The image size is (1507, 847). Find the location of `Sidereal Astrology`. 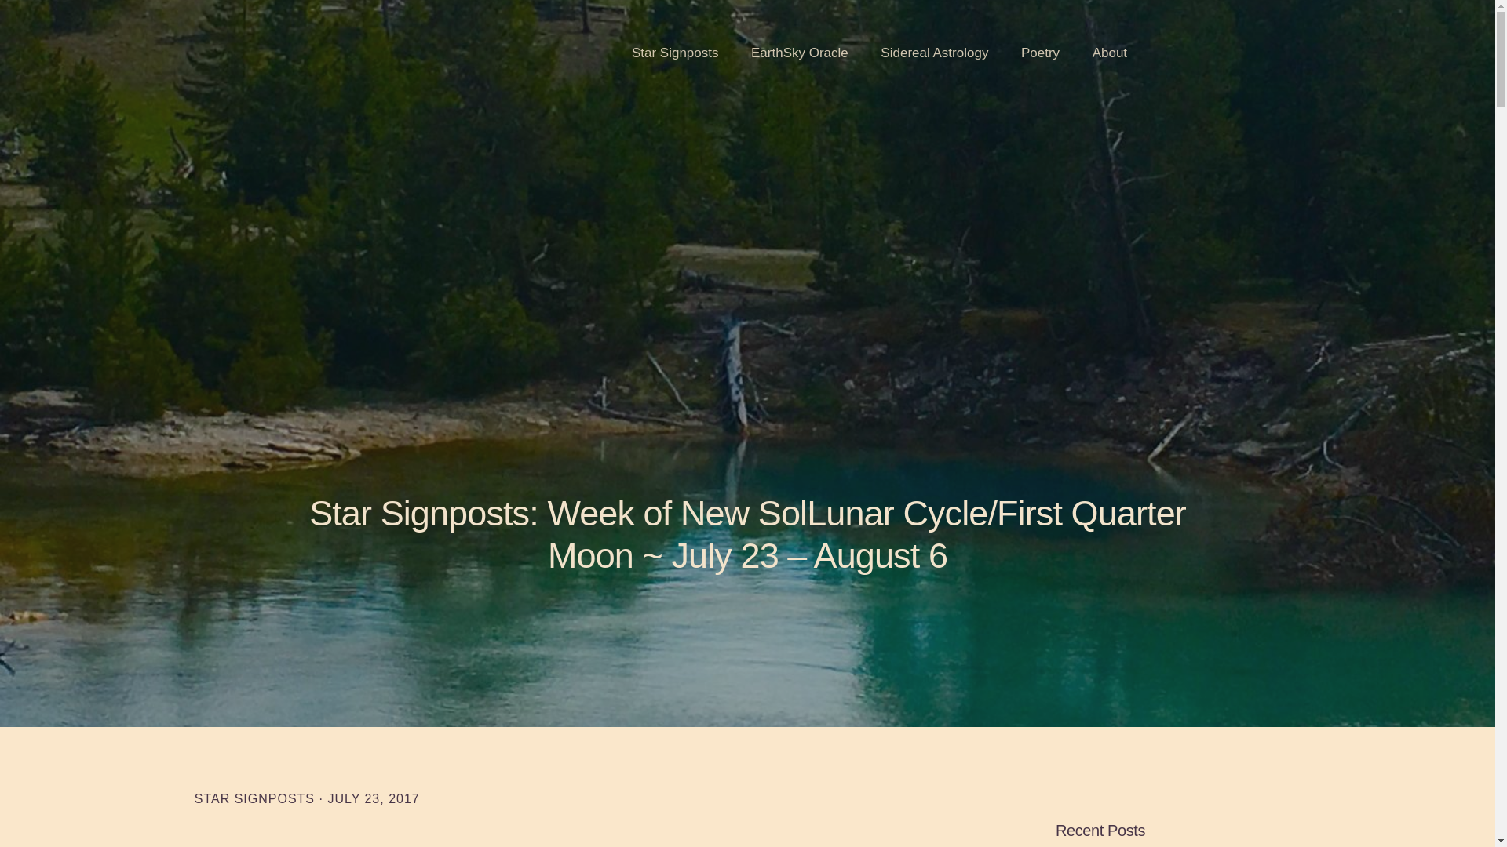

Sidereal Astrology is located at coordinates (934, 53).